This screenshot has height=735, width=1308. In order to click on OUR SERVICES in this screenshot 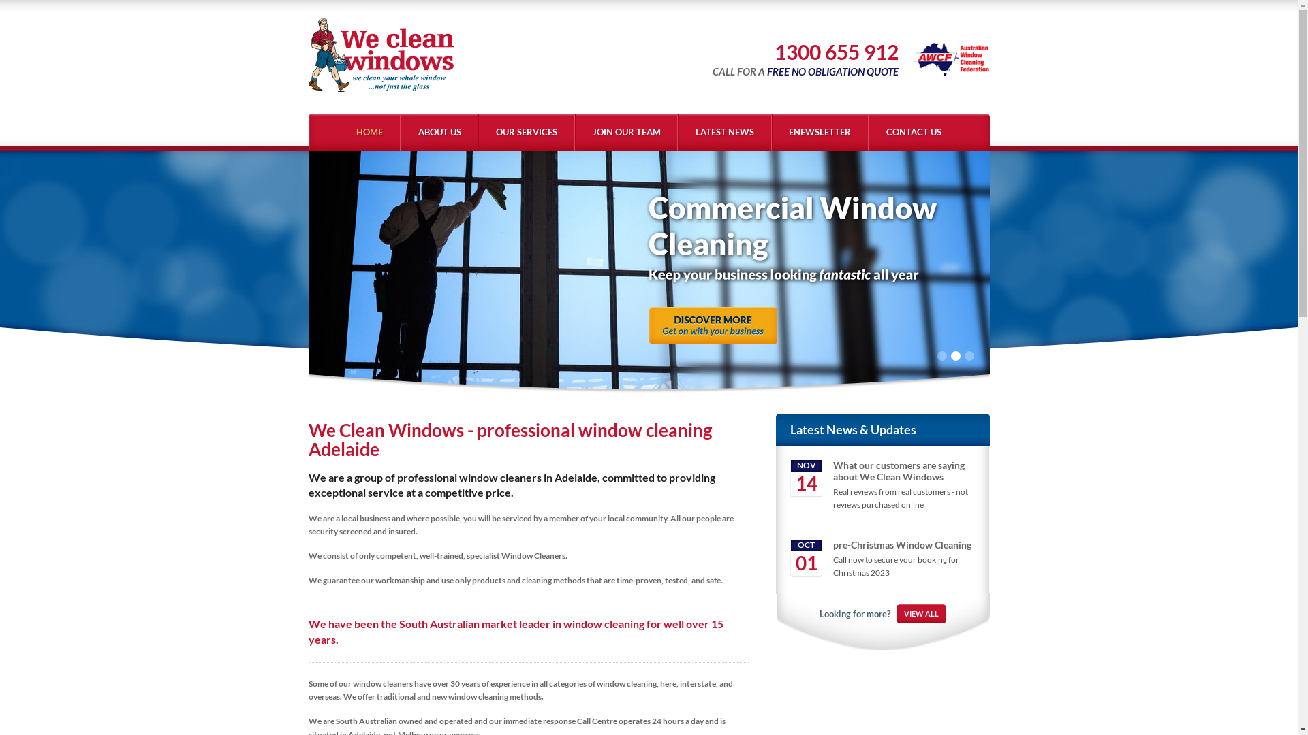, I will do `click(526, 132)`.